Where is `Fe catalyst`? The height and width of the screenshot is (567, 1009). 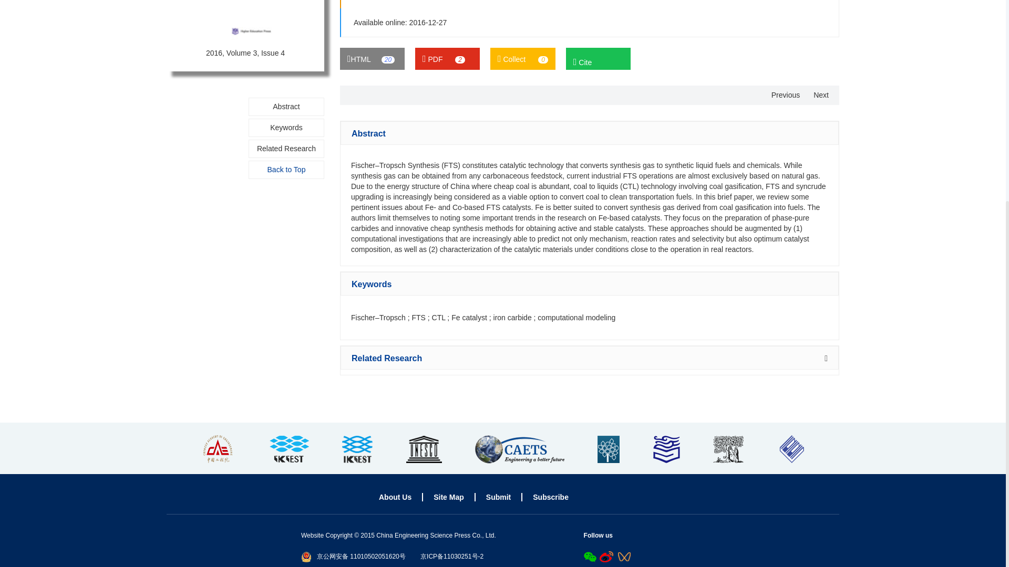 Fe catalyst is located at coordinates (469, 318).